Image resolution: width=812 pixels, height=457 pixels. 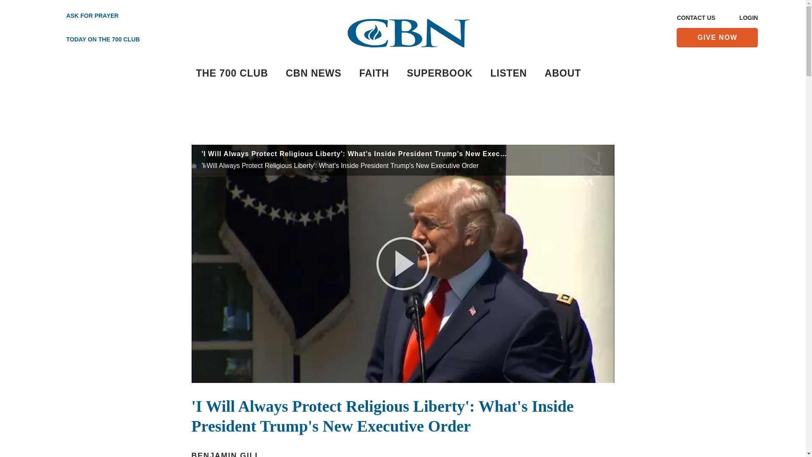 What do you see at coordinates (314, 74) in the screenshot?
I see `CBN NEWS` at bounding box center [314, 74].